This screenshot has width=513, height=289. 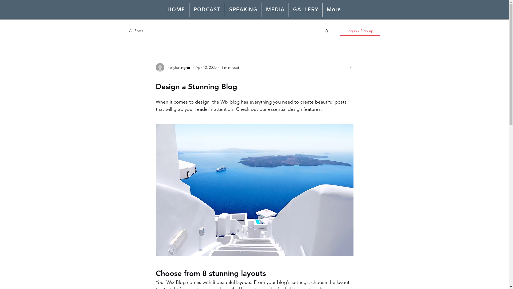 I want to click on Log in / Sign up, so click(x=360, y=31).